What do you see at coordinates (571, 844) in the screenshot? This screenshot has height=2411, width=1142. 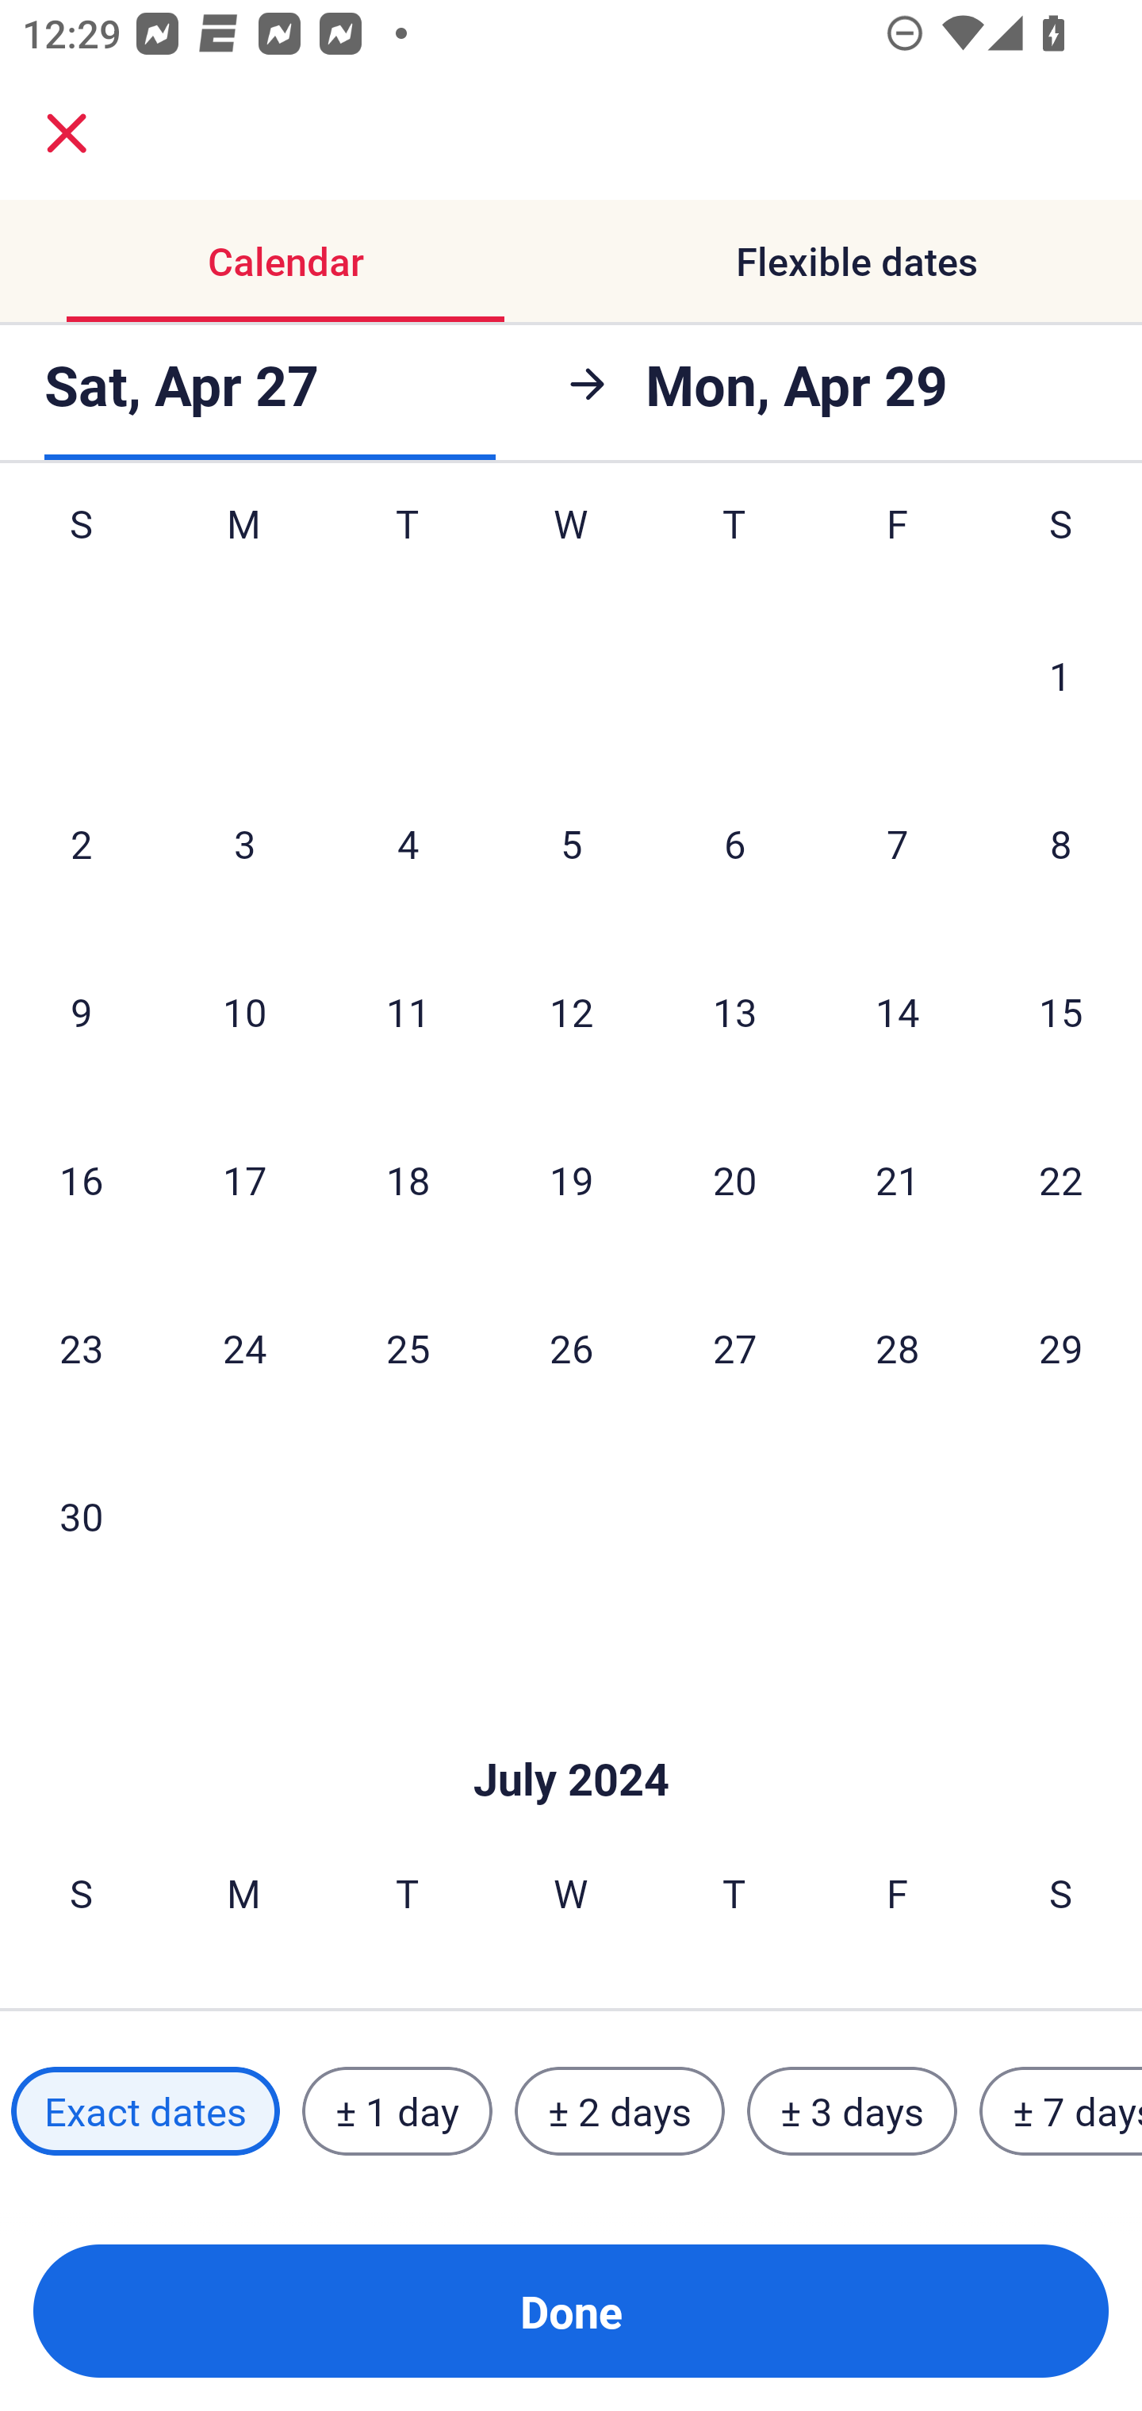 I see `5 Wednesday, June 5, 2024` at bounding box center [571, 844].